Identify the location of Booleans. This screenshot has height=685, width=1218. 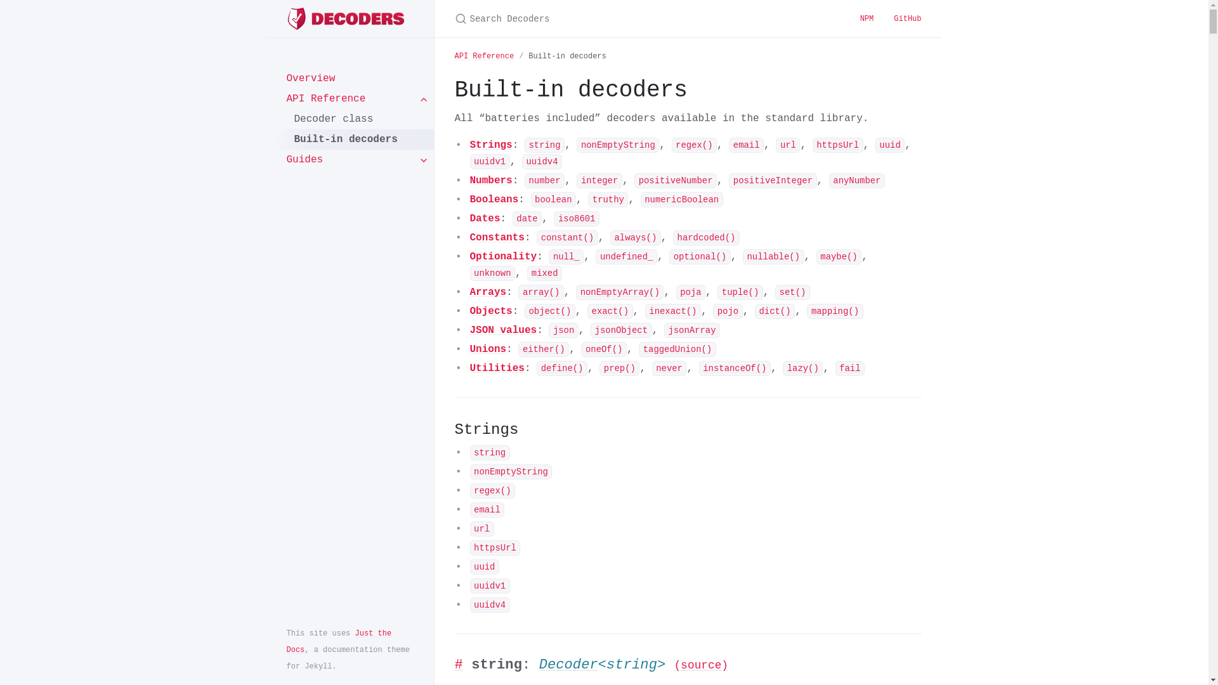
(494, 200).